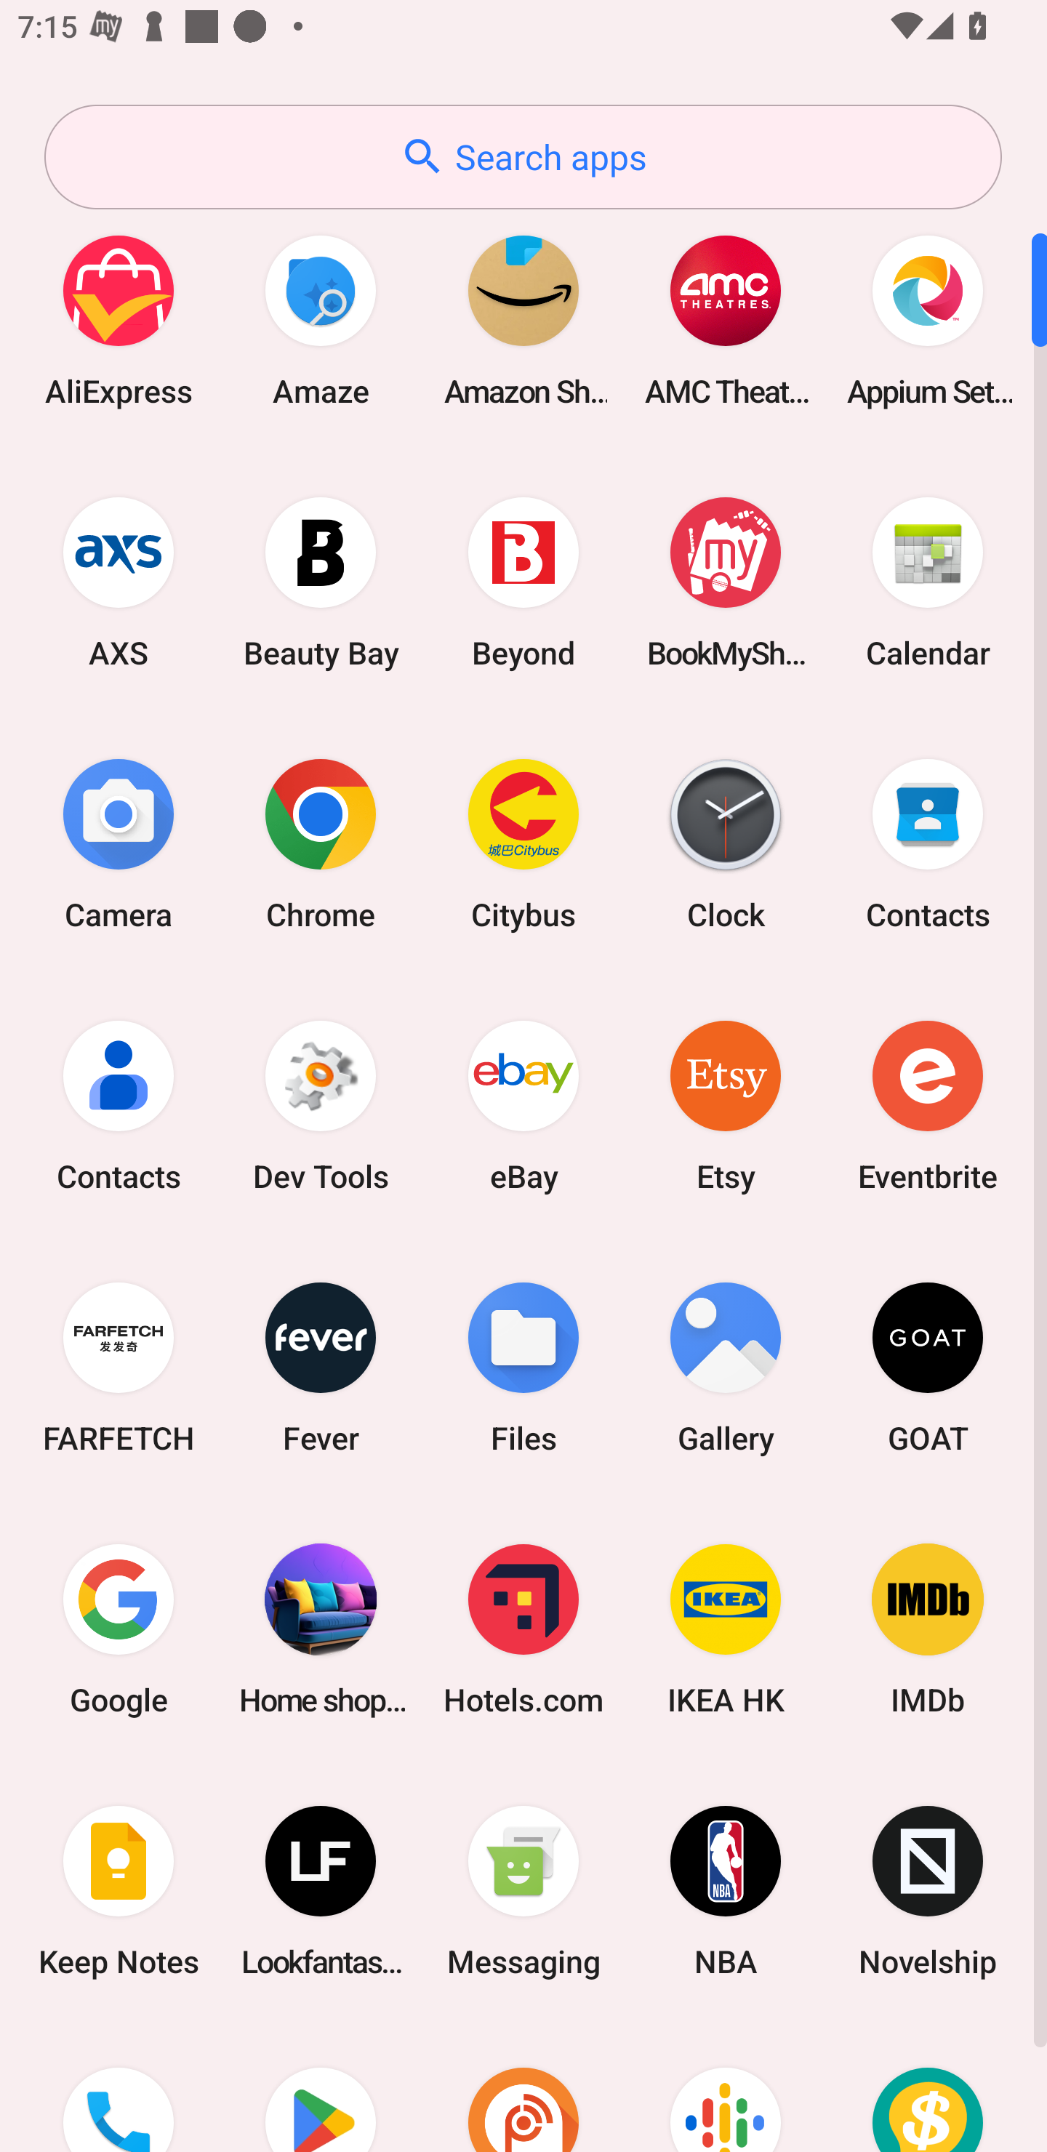 This screenshot has height=2152, width=1047. Describe the element at coordinates (119, 1105) in the screenshot. I see `Contacts` at that location.